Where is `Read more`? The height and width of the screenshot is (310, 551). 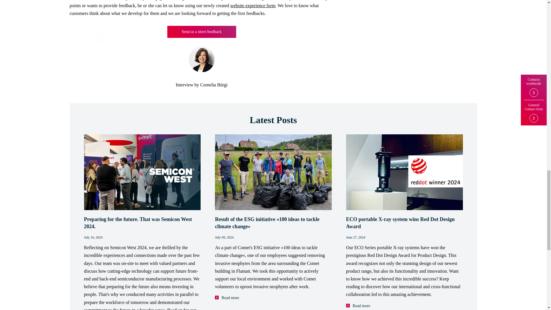 Read more is located at coordinates (358, 306).